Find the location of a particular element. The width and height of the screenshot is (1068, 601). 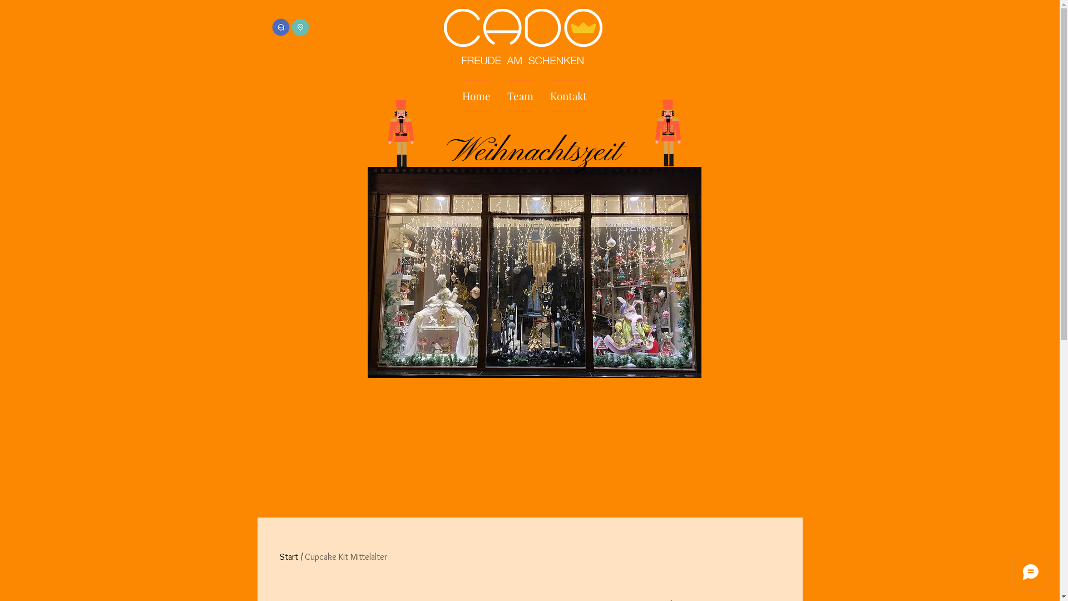

Cupcake Kit Mittelalter is located at coordinates (346, 556).